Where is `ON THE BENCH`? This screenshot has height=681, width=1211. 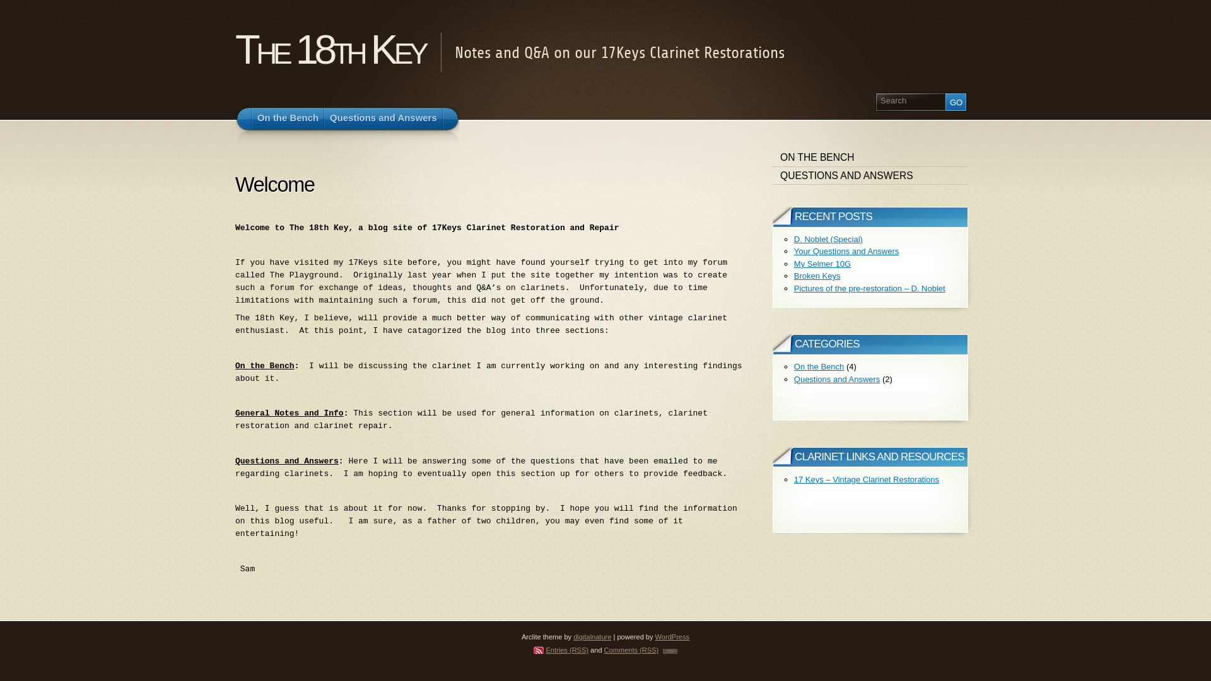 ON THE BENCH is located at coordinates (870, 158).